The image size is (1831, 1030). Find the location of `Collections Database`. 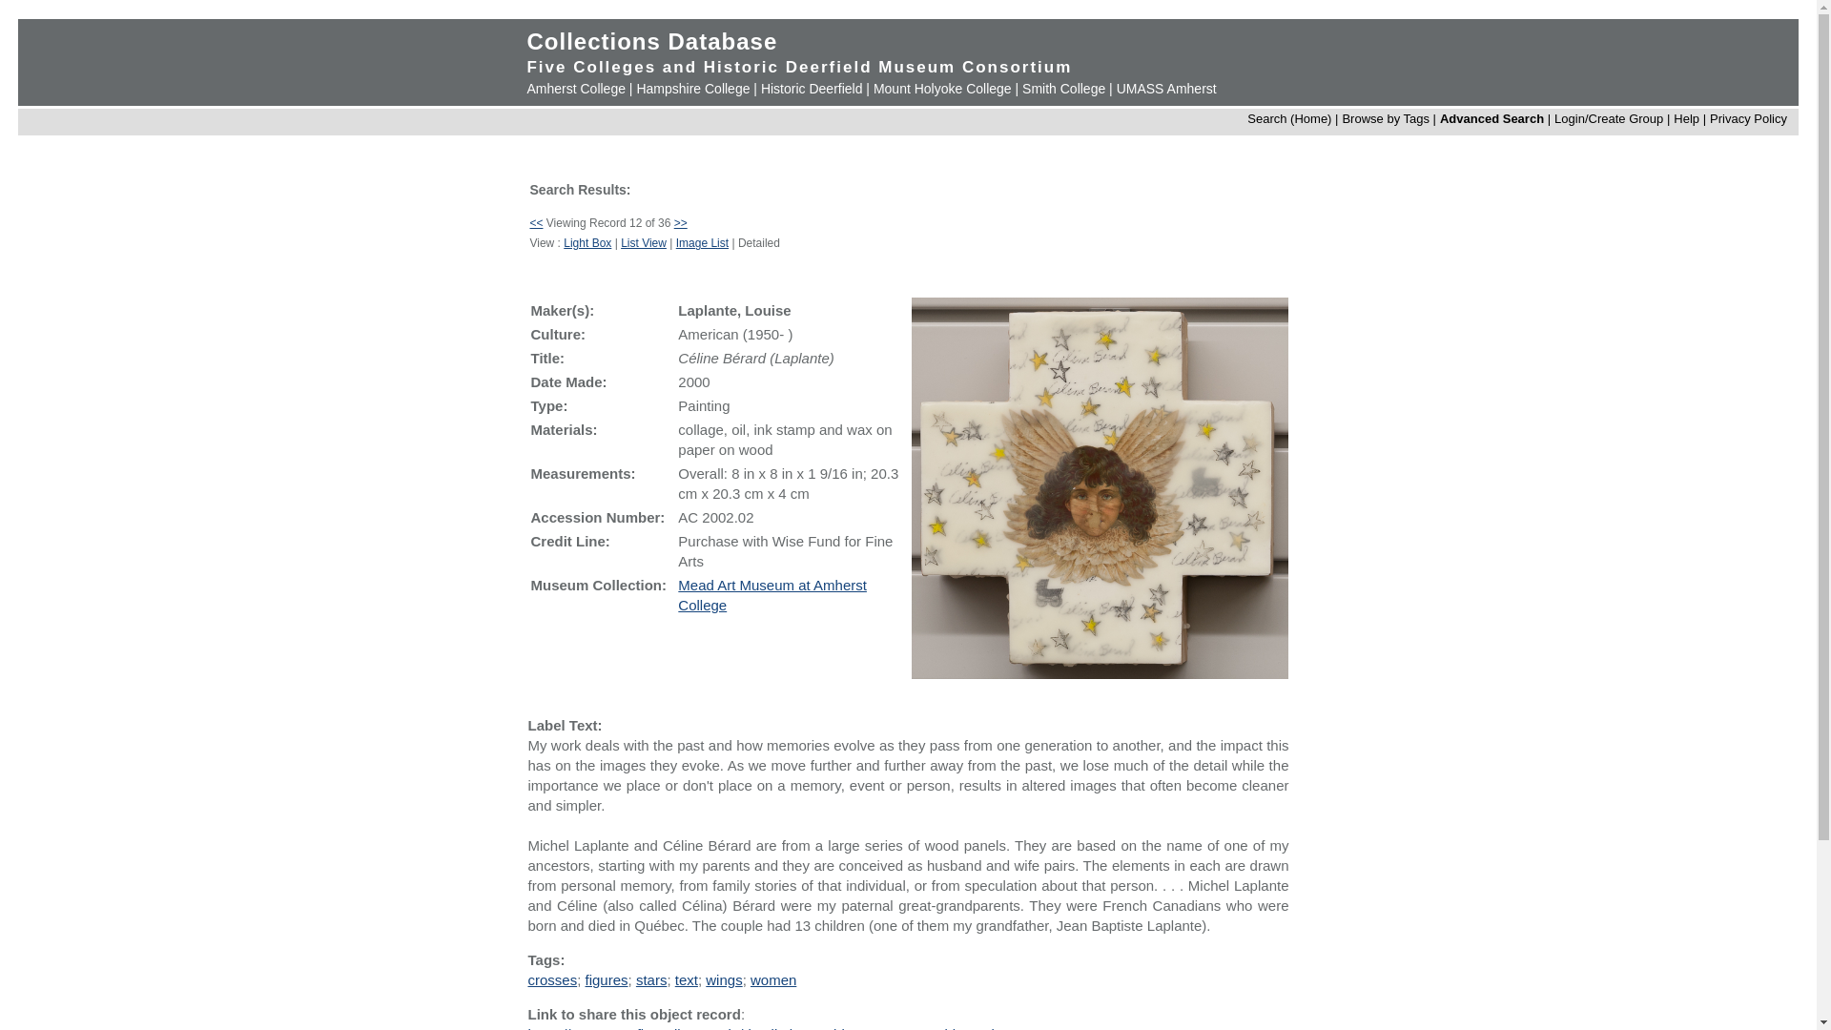

Collections Database is located at coordinates (651, 42).